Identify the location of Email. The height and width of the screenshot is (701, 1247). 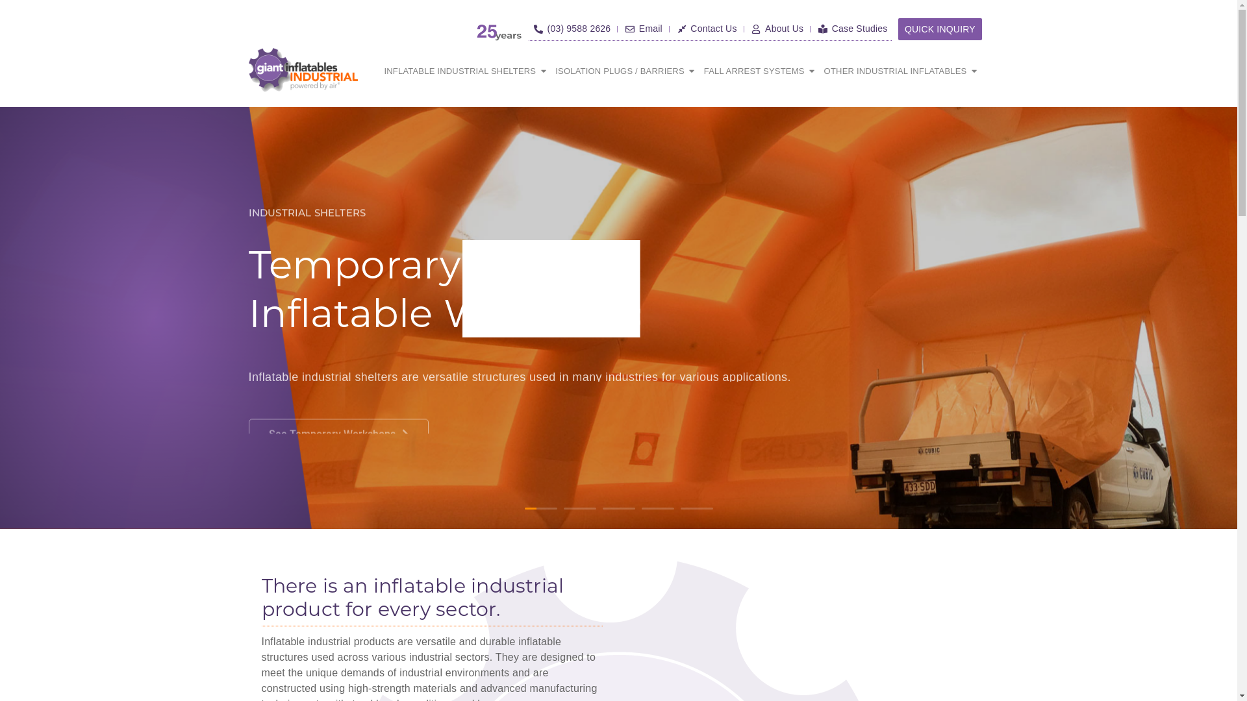
(643, 29).